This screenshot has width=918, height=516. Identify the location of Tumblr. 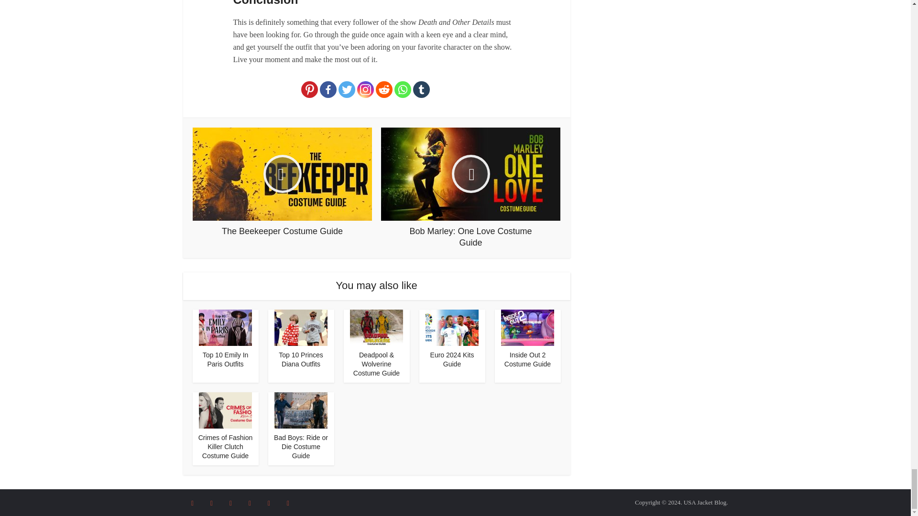
(421, 89).